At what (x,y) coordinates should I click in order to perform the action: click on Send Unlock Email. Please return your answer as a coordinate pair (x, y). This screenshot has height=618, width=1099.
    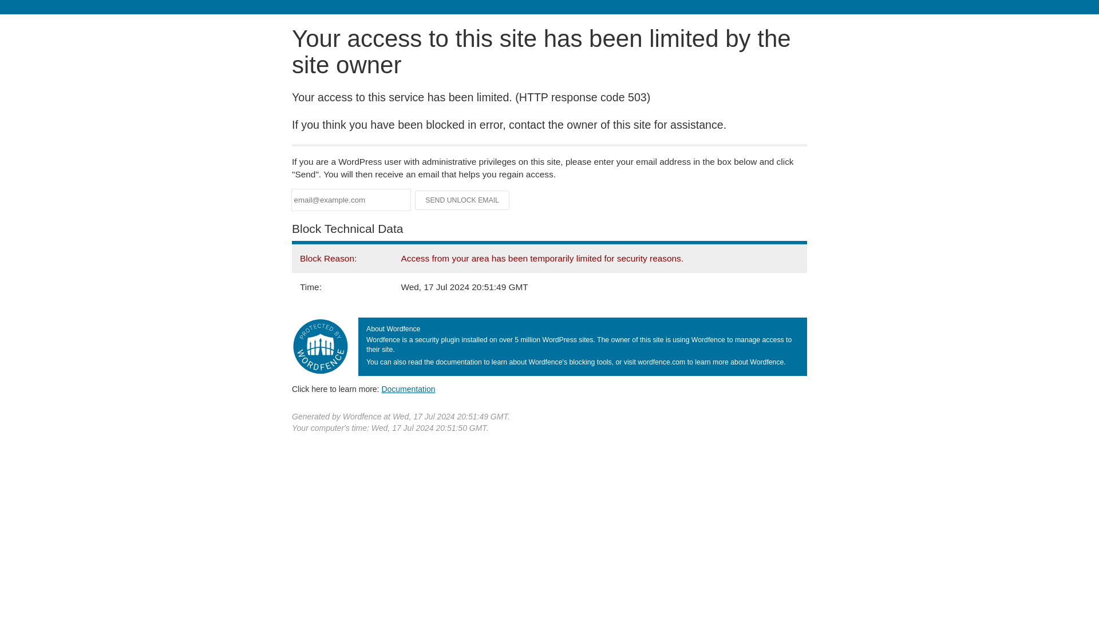
    Looking at the image, I should click on (462, 200).